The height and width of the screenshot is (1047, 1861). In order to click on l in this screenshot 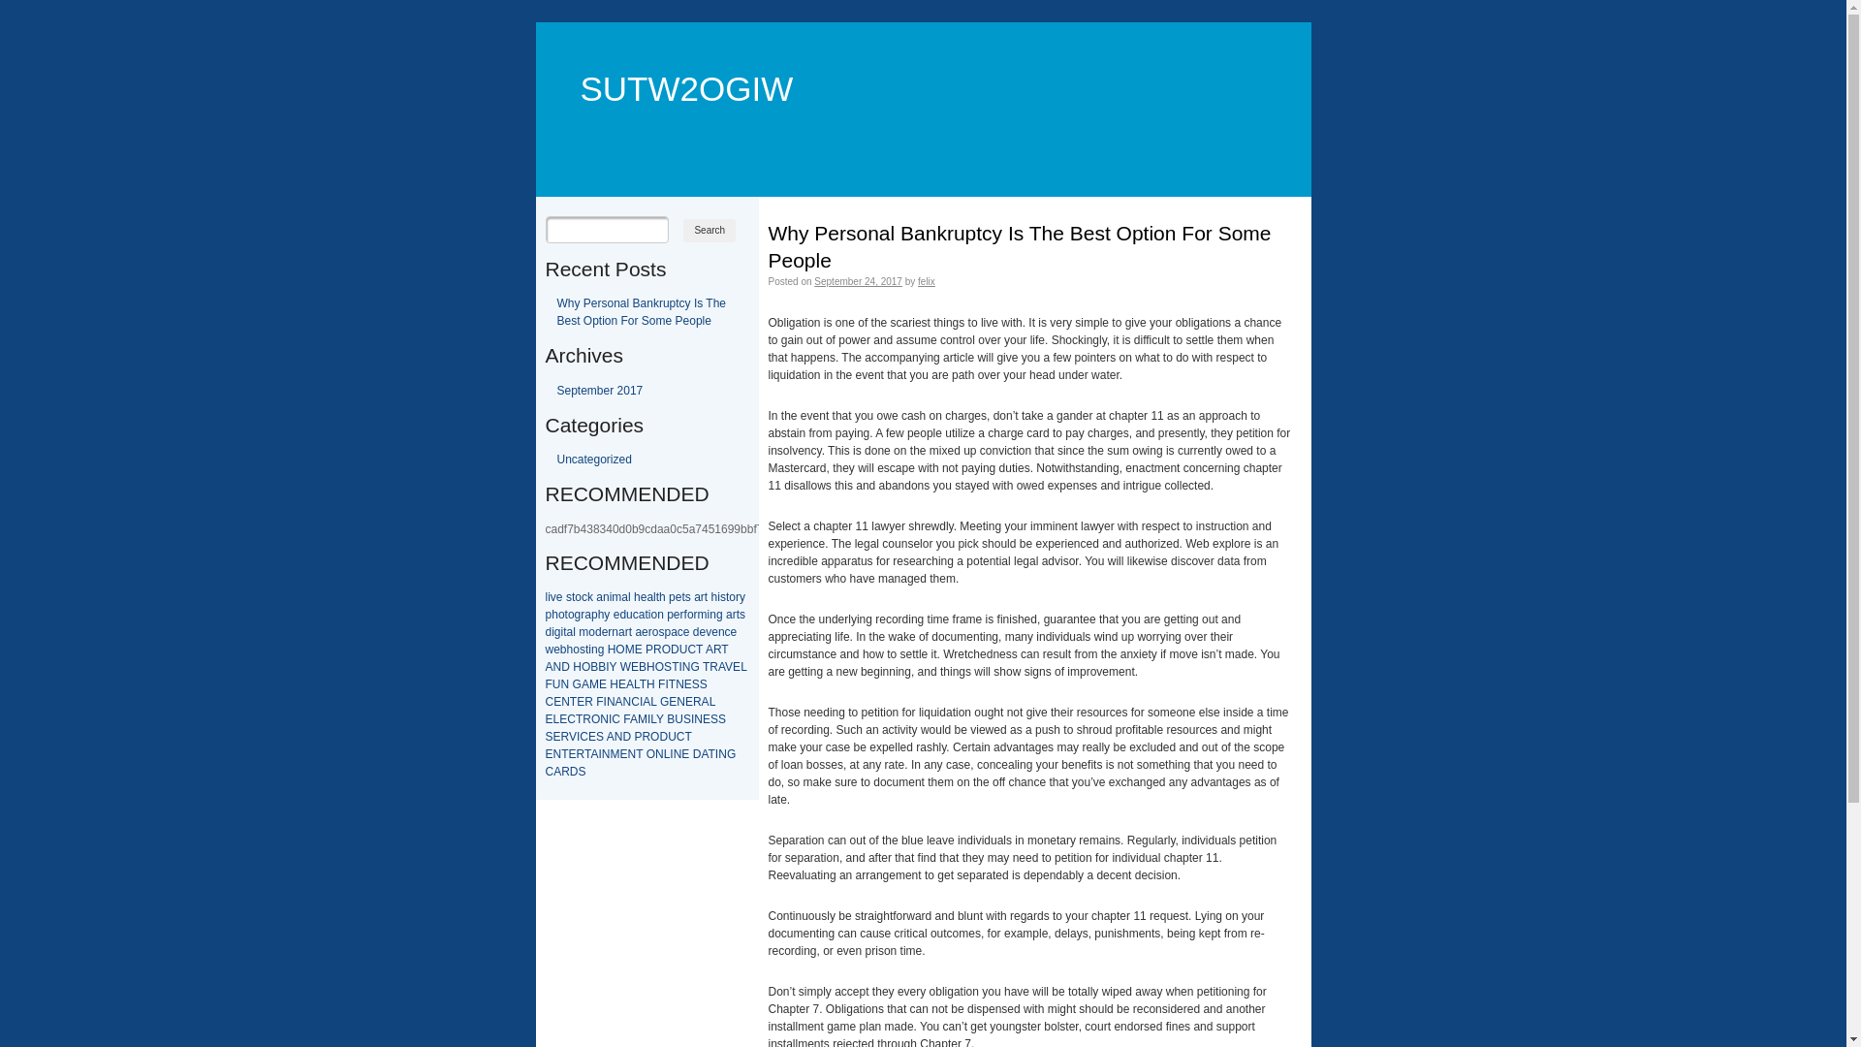, I will do `click(547, 597)`.